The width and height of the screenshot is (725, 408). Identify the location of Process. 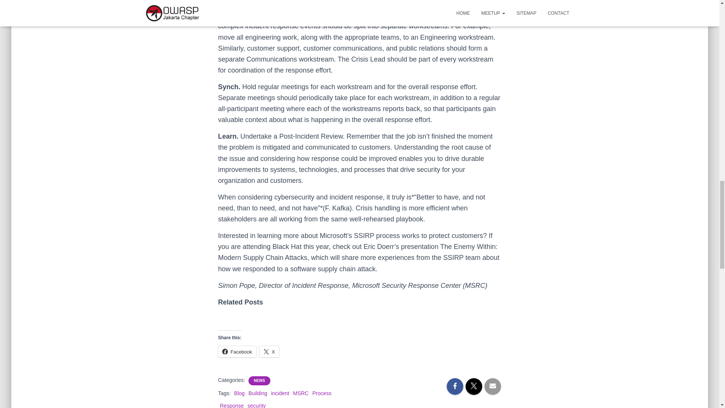
(322, 393).